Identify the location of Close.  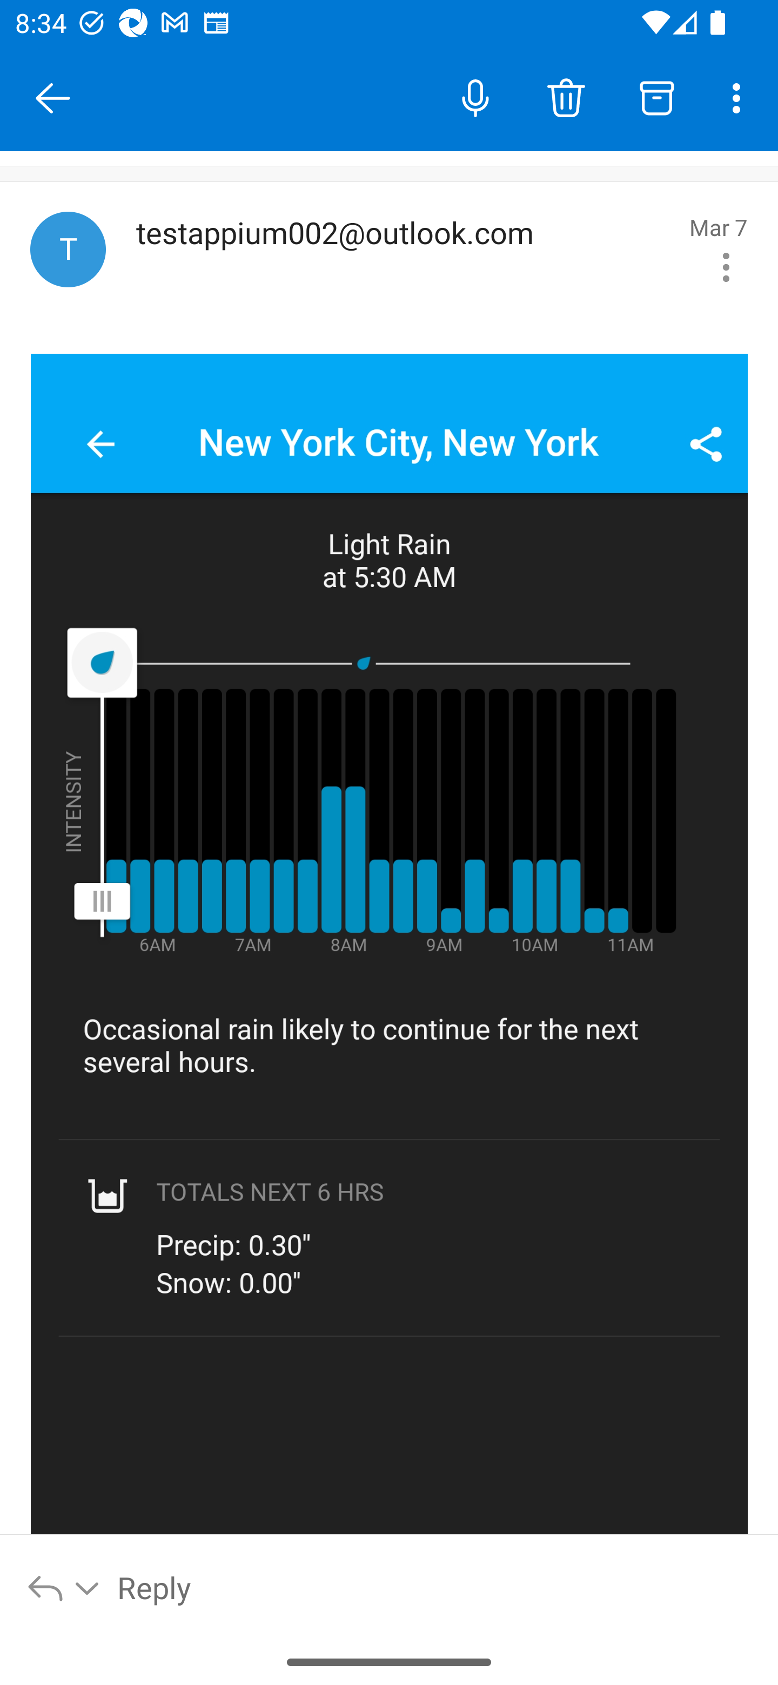
(53, 98).